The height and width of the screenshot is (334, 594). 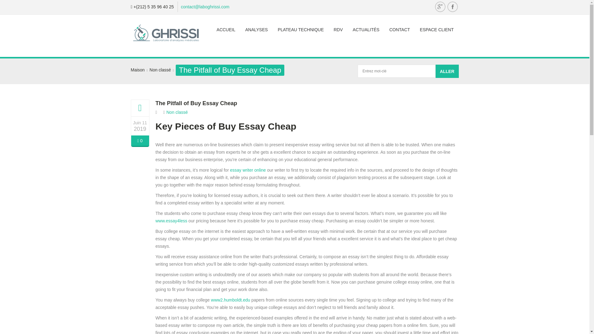 I want to click on Maison, so click(x=137, y=70).